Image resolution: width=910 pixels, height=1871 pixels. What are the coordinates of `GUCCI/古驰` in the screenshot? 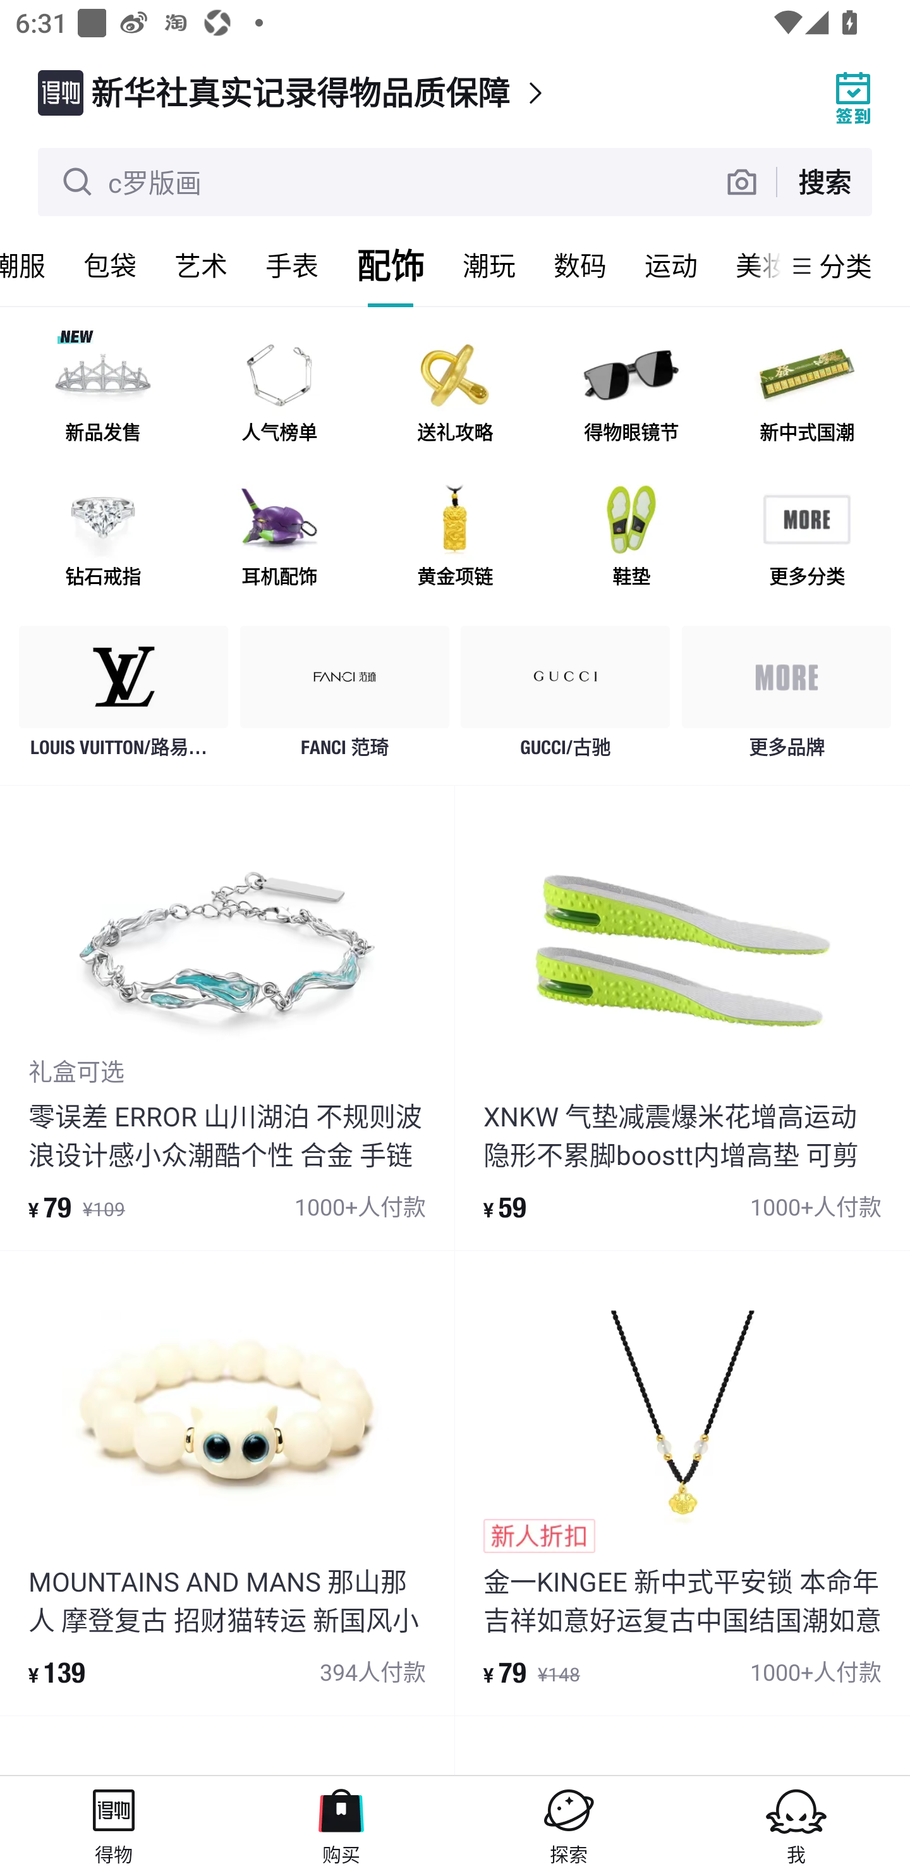 It's located at (565, 697).